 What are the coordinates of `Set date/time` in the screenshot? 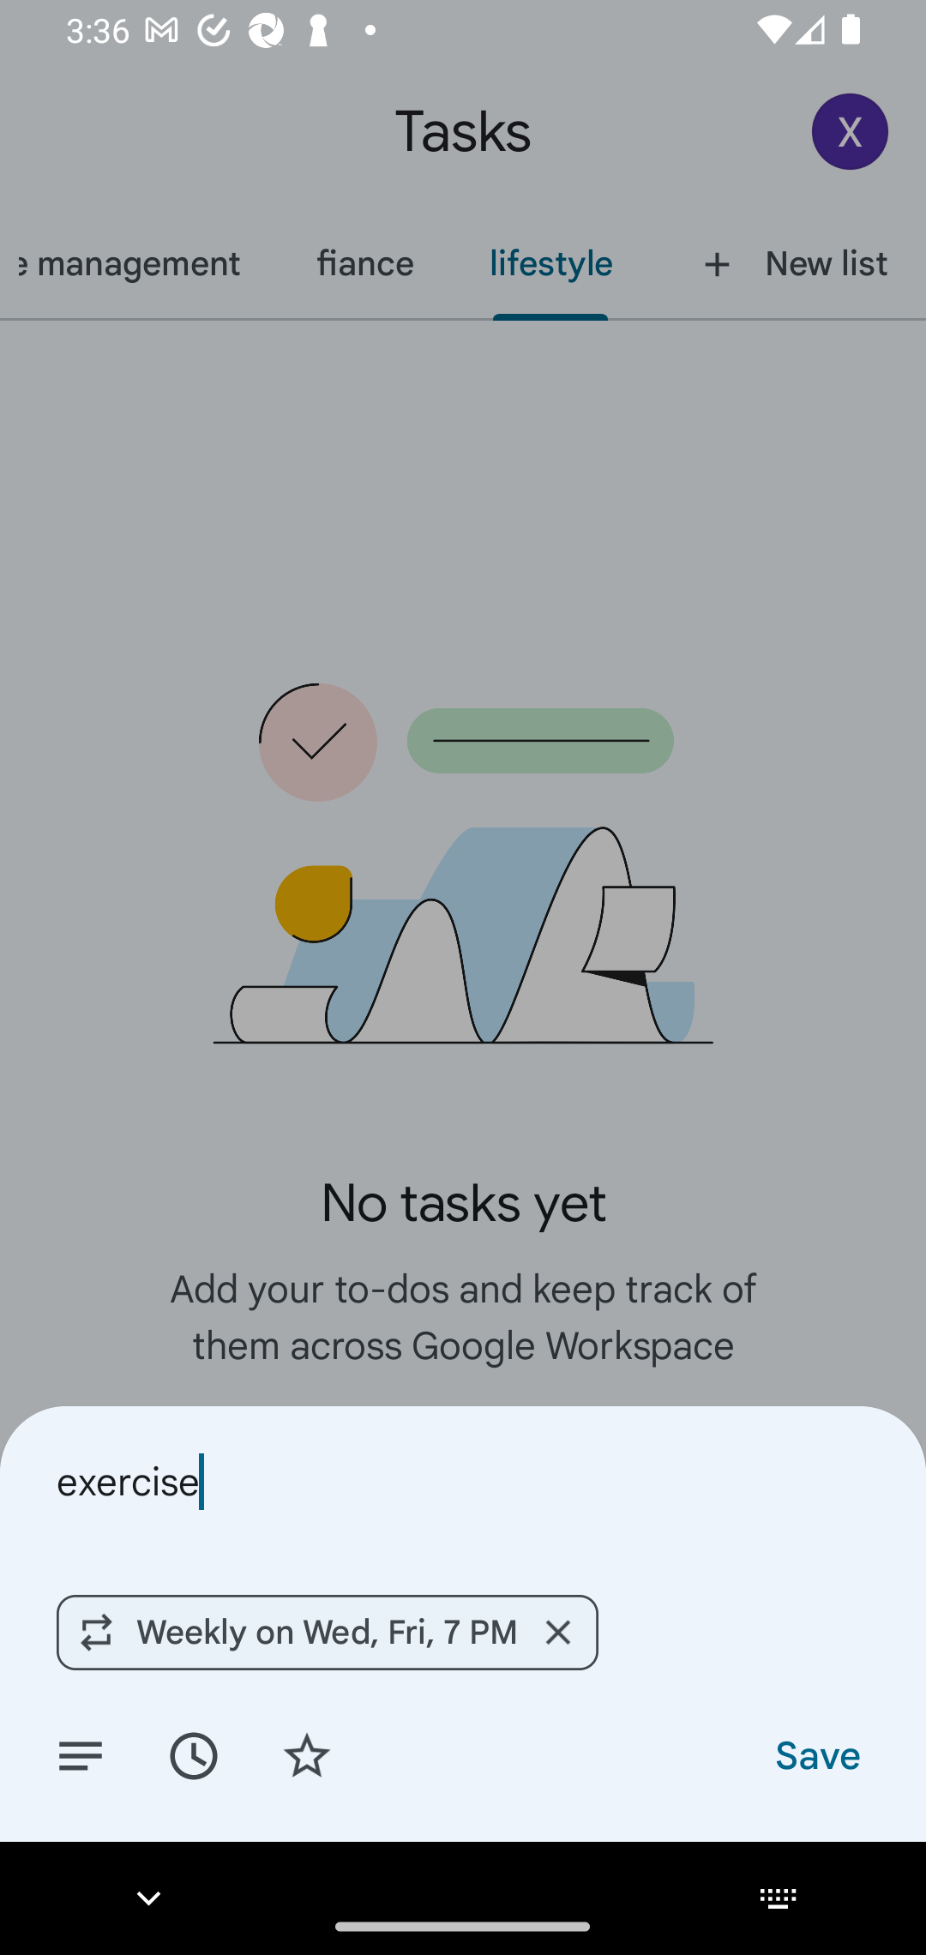 It's located at (193, 1754).